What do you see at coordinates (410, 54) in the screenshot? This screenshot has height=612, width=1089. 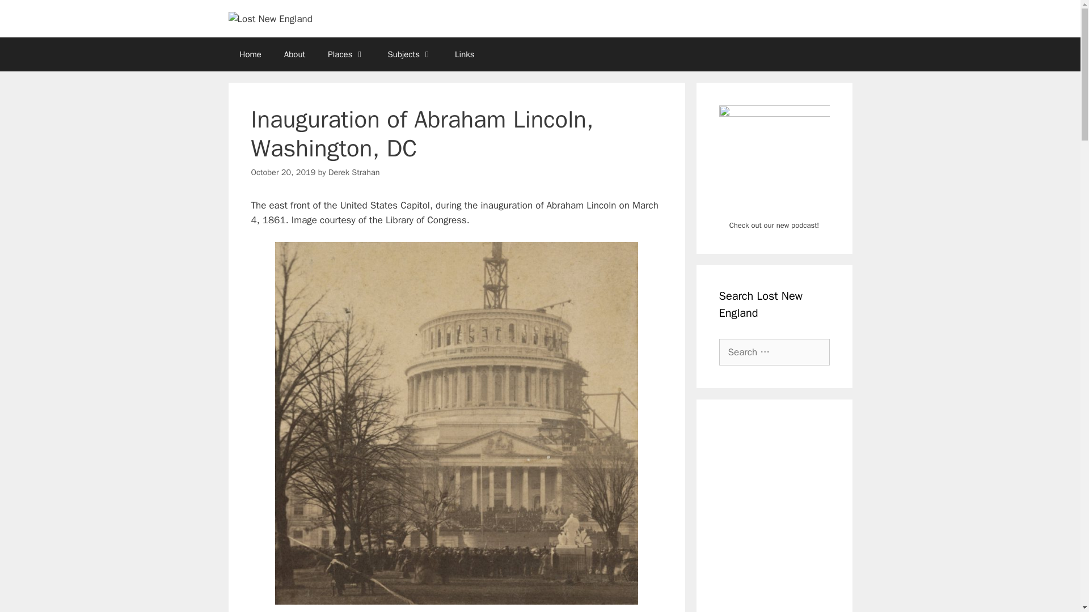 I see `Subjects` at bounding box center [410, 54].